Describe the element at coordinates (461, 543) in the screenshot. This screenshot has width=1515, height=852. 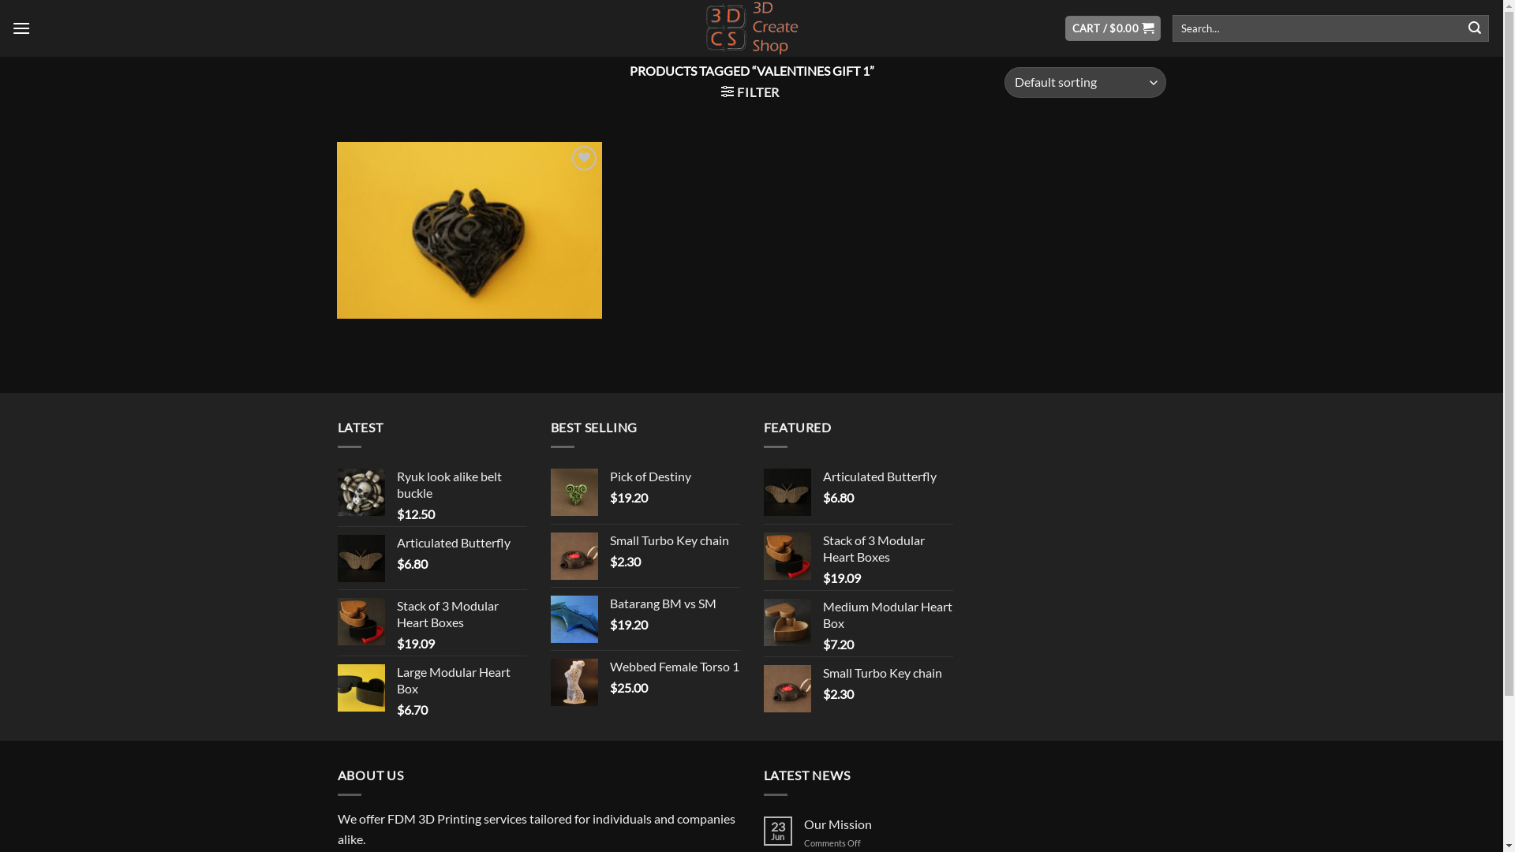
I see `Articulated Butterfly` at that location.